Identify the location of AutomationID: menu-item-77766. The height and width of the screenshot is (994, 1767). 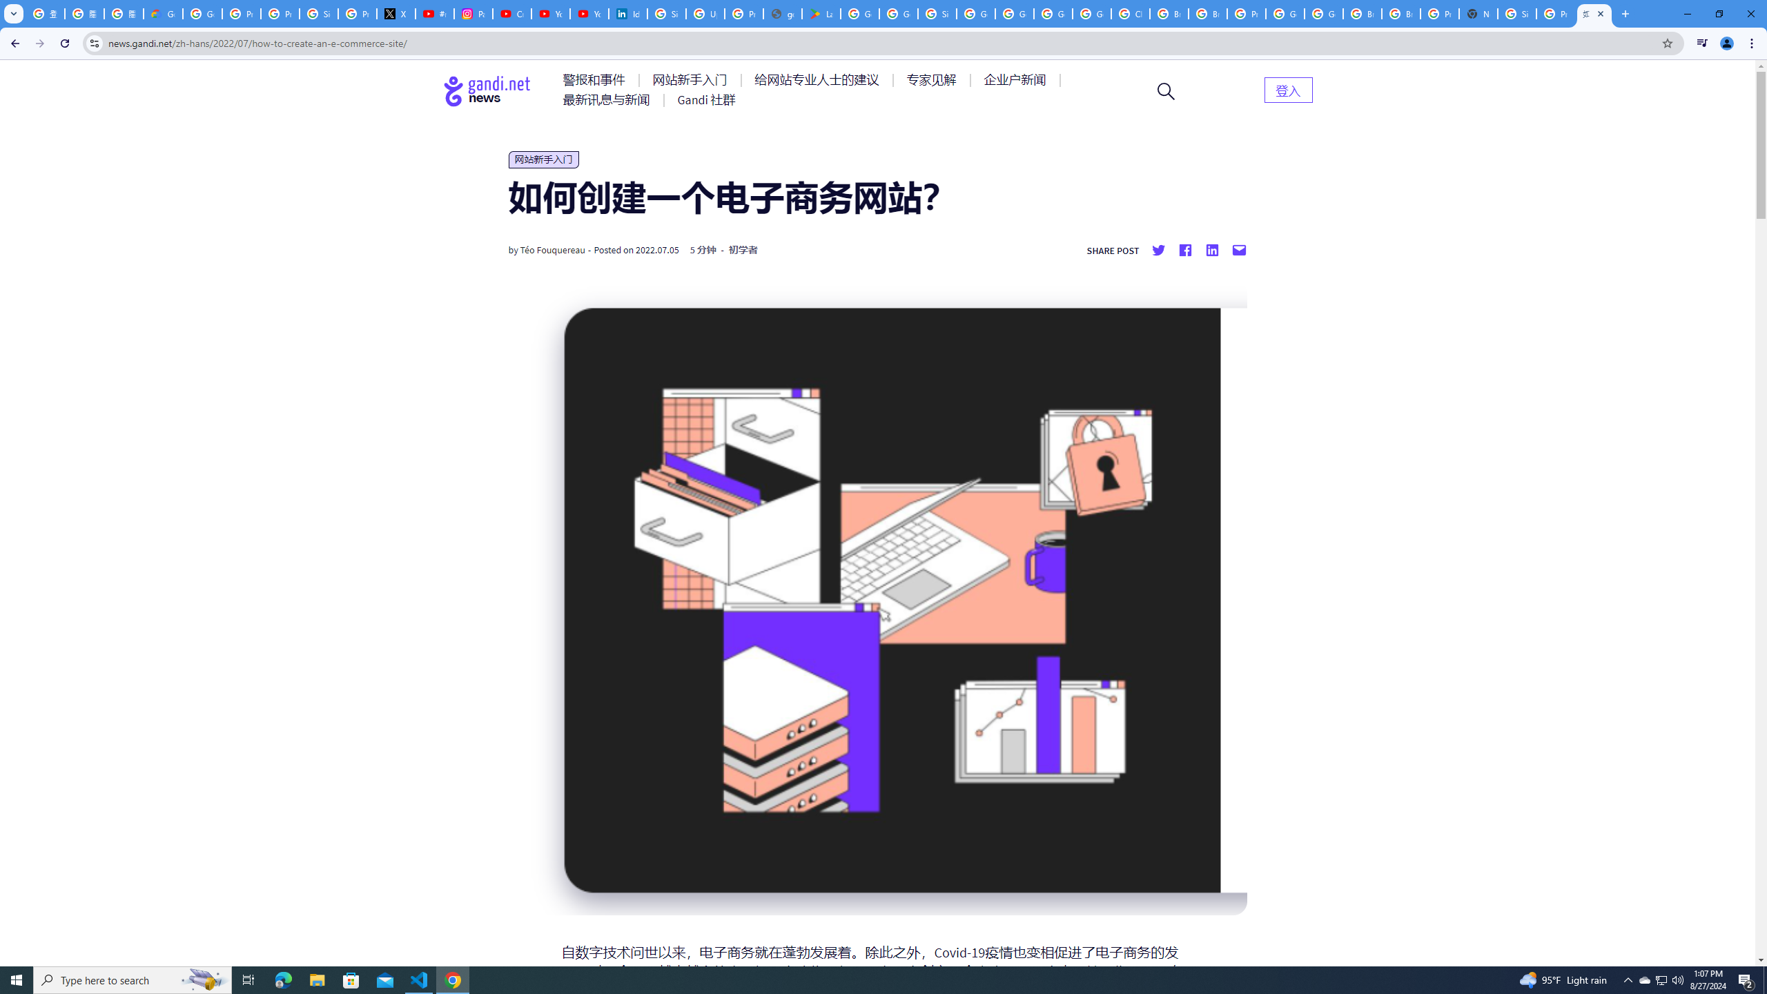
(609, 99).